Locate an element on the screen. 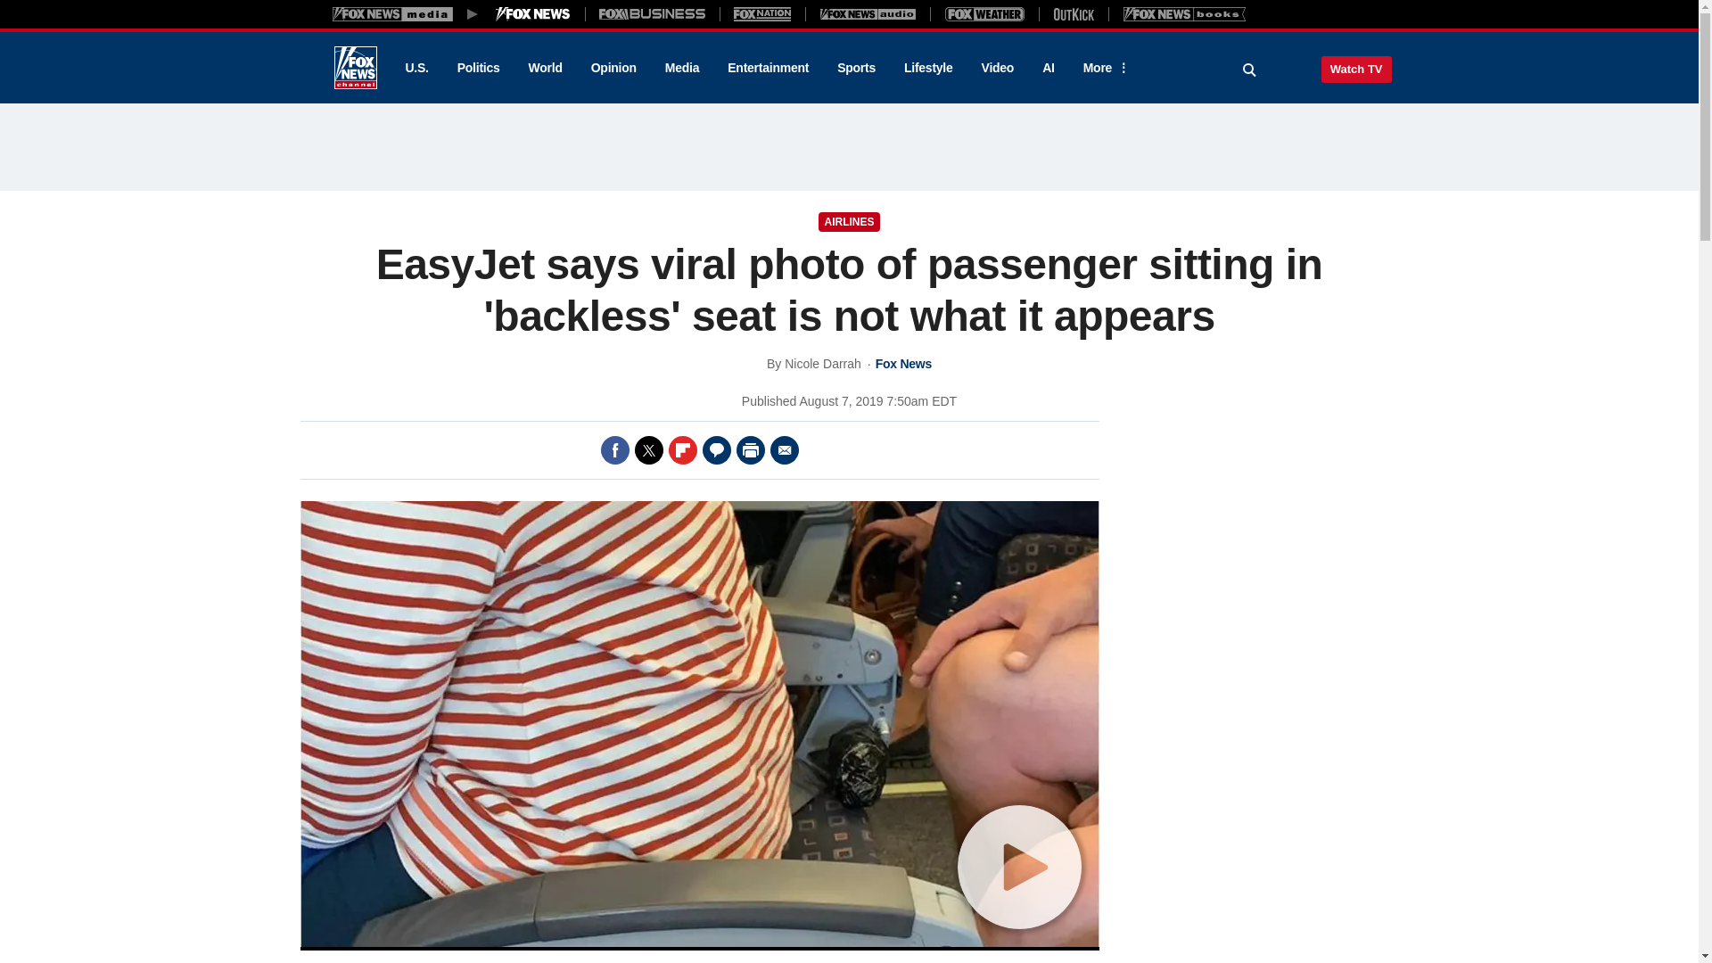 The width and height of the screenshot is (1712, 963). Fox News Media is located at coordinates (533, 13).